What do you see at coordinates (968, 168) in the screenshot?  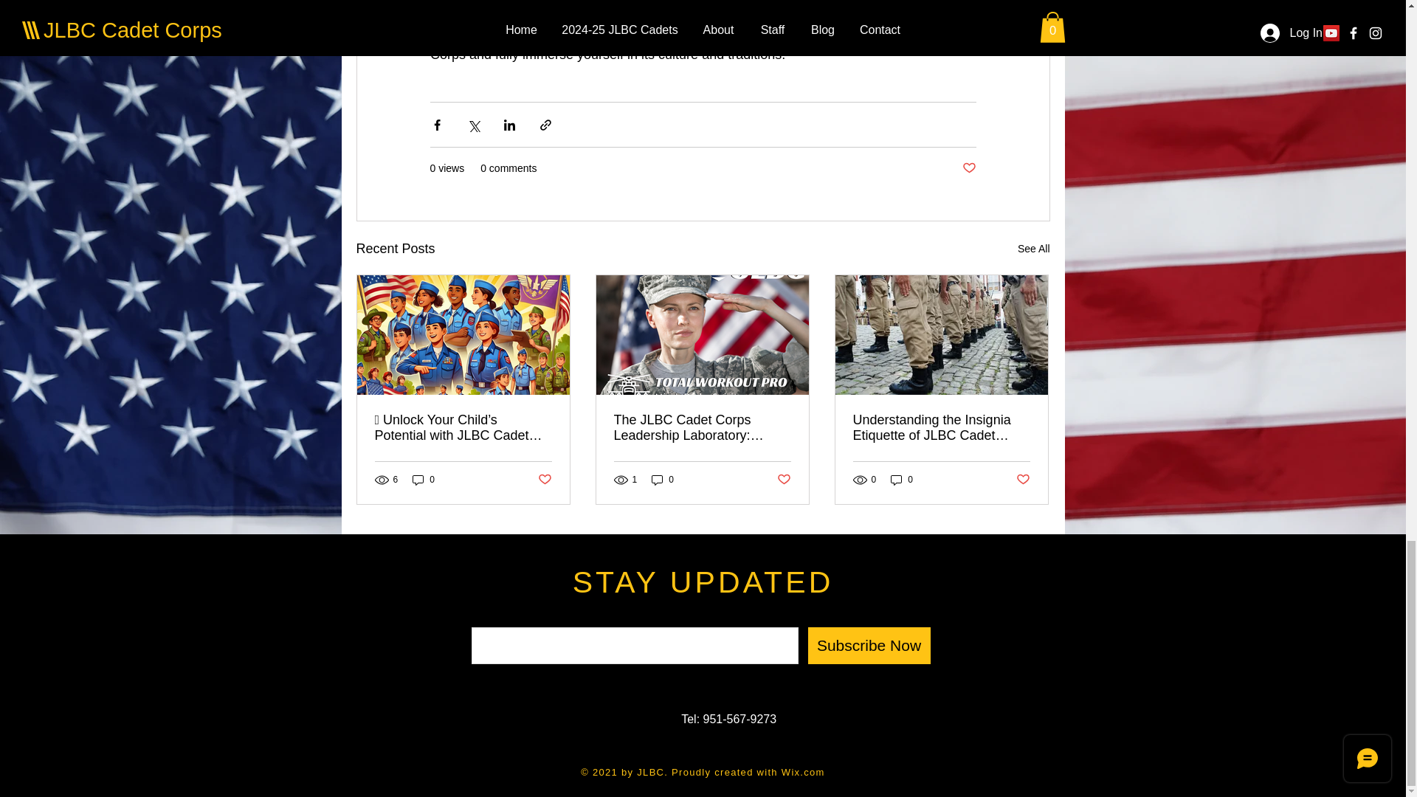 I see `Post not marked as liked` at bounding box center [968, 168].